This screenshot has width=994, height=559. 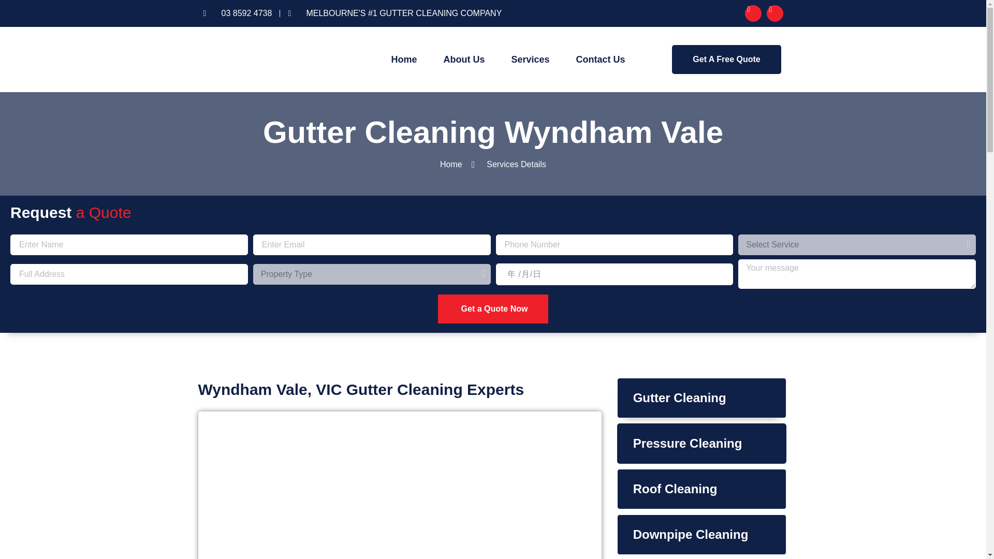 What do you see at coordinates (237, 13) in the screenshot?
I see `03 8592 4738` at bounding box center [237, 13].